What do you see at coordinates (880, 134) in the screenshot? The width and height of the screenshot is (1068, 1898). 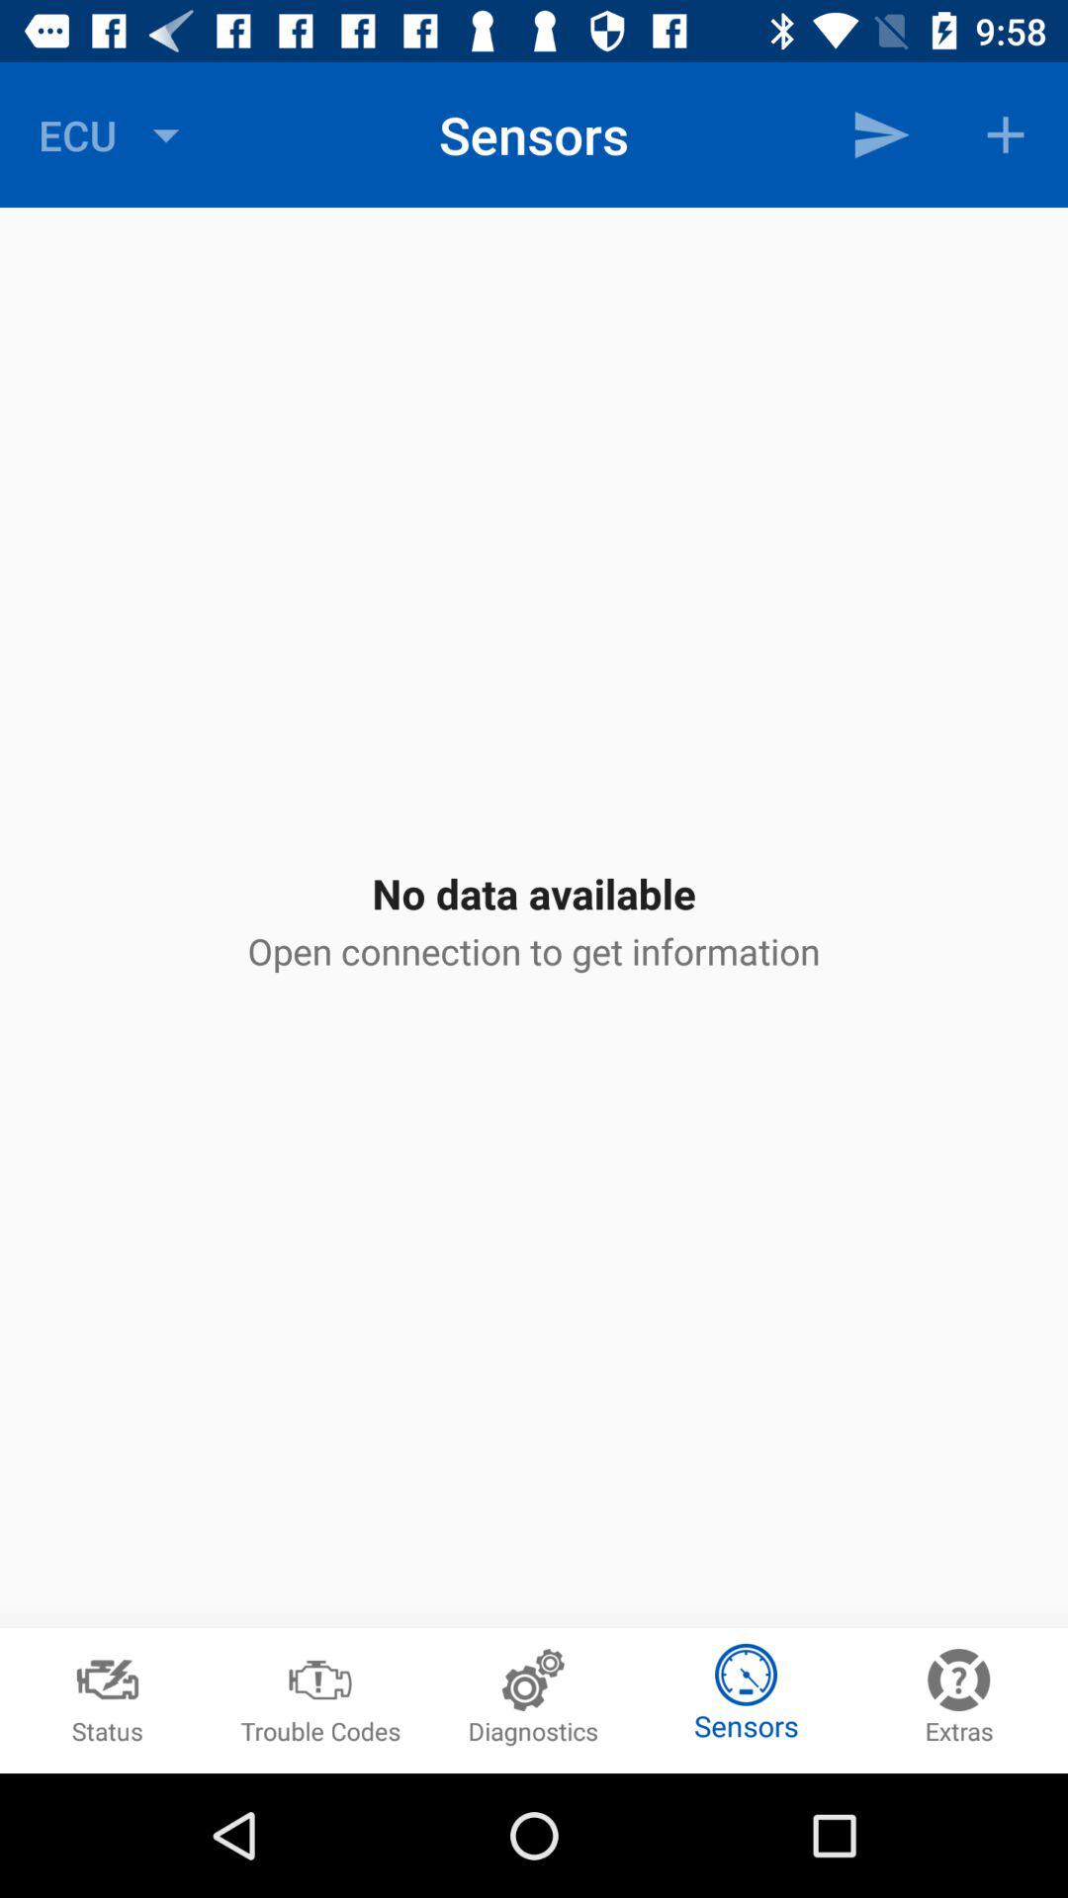 I see `turn on item to the right of sensors item` at bounding box center [880, 134].